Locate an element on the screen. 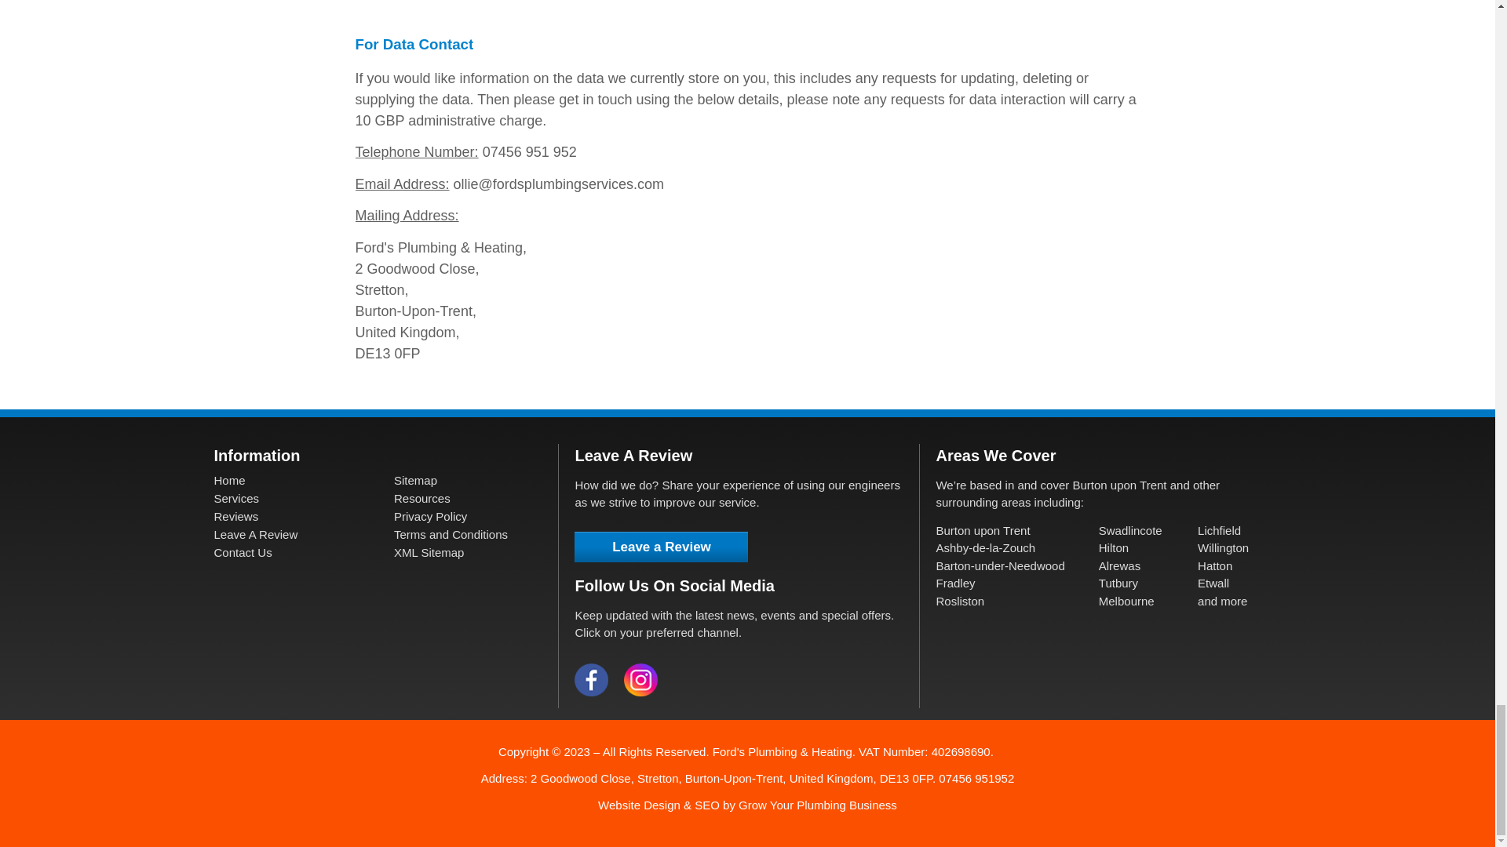 The image size is (1507, 847). Home is located at coordinates (229, 480).